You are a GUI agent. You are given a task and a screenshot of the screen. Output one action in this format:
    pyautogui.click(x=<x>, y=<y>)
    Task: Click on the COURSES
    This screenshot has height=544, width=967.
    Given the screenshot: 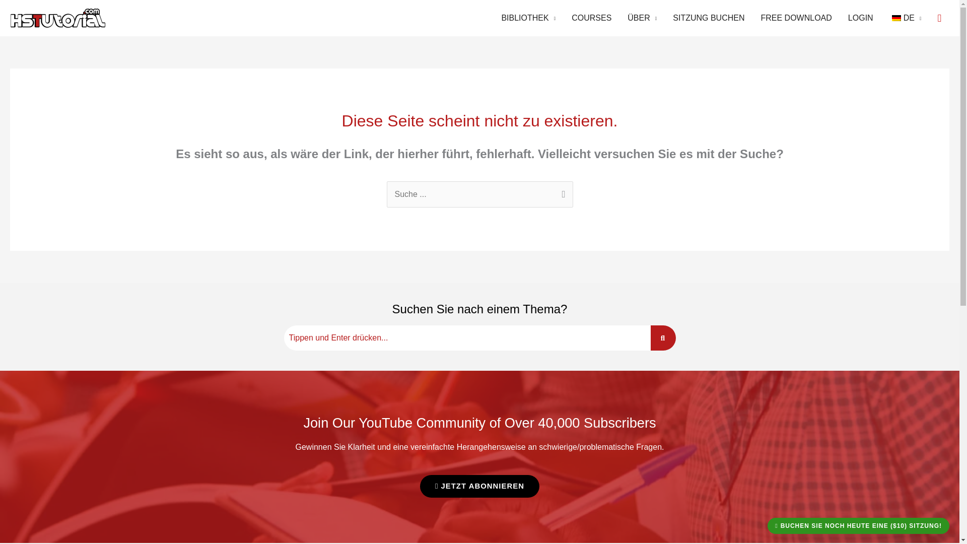 What is the action you would take?
    pyautogui.click(x=591, y=18)
    